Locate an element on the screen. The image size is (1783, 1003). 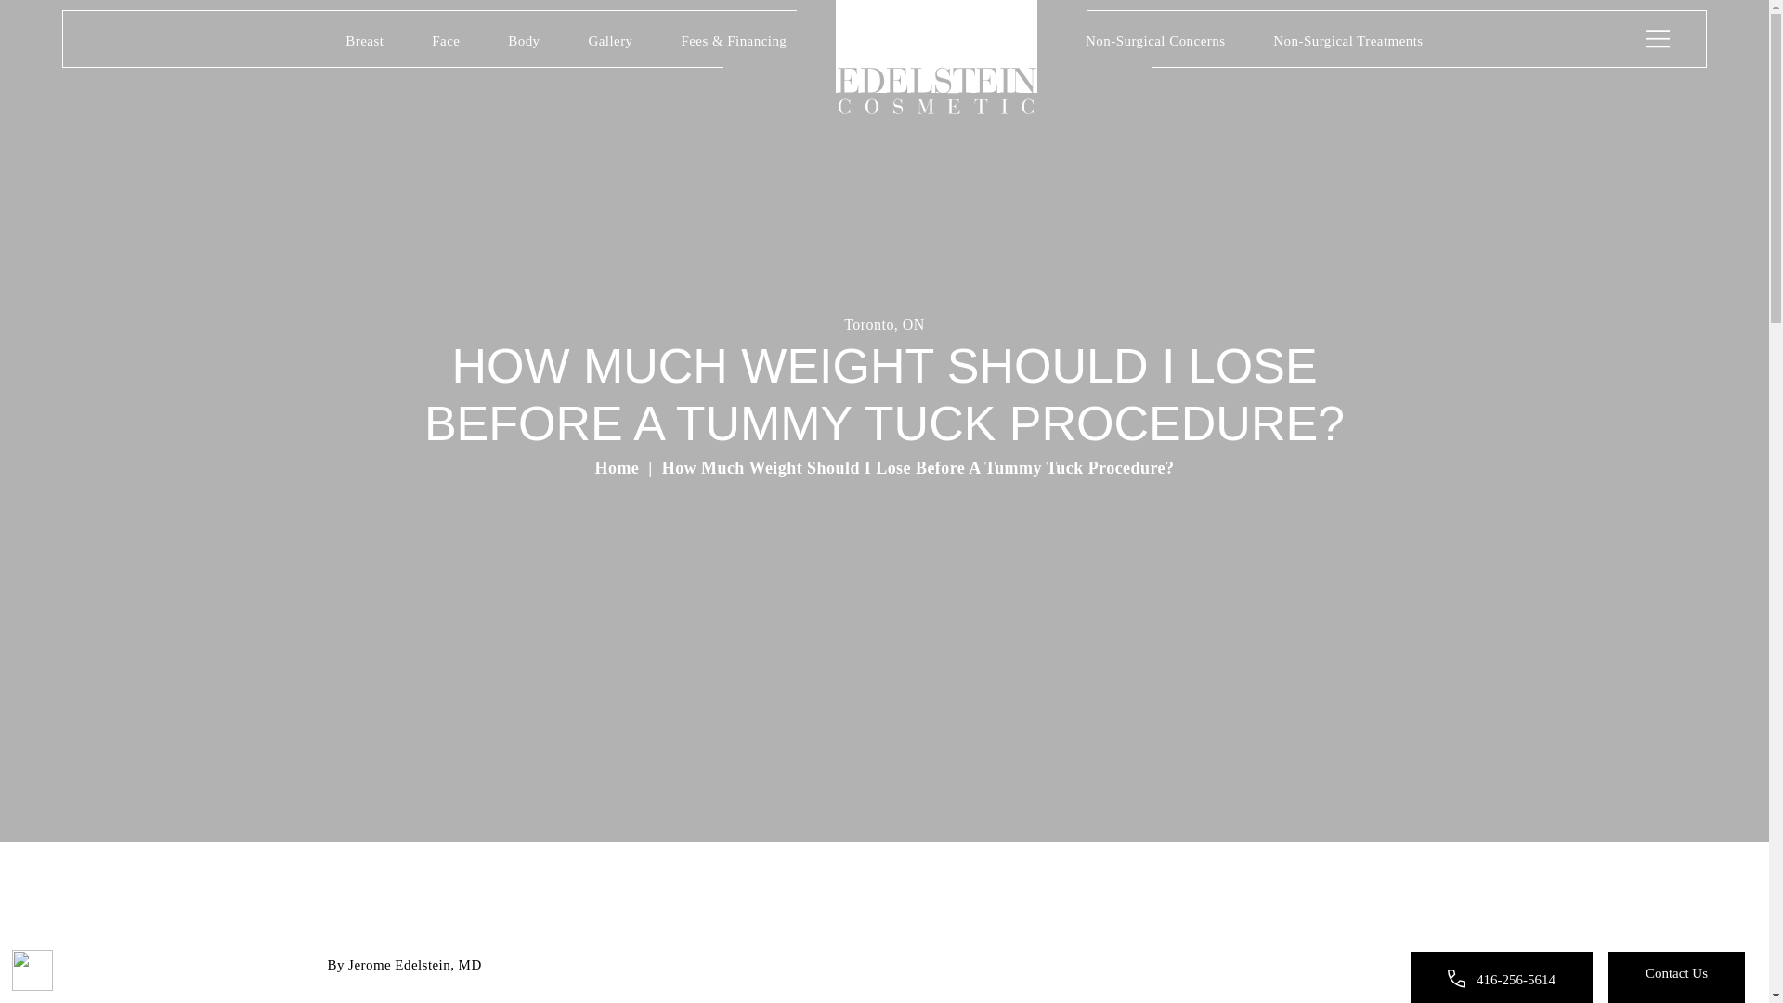
Gallery is located at coordinates (610, 44).